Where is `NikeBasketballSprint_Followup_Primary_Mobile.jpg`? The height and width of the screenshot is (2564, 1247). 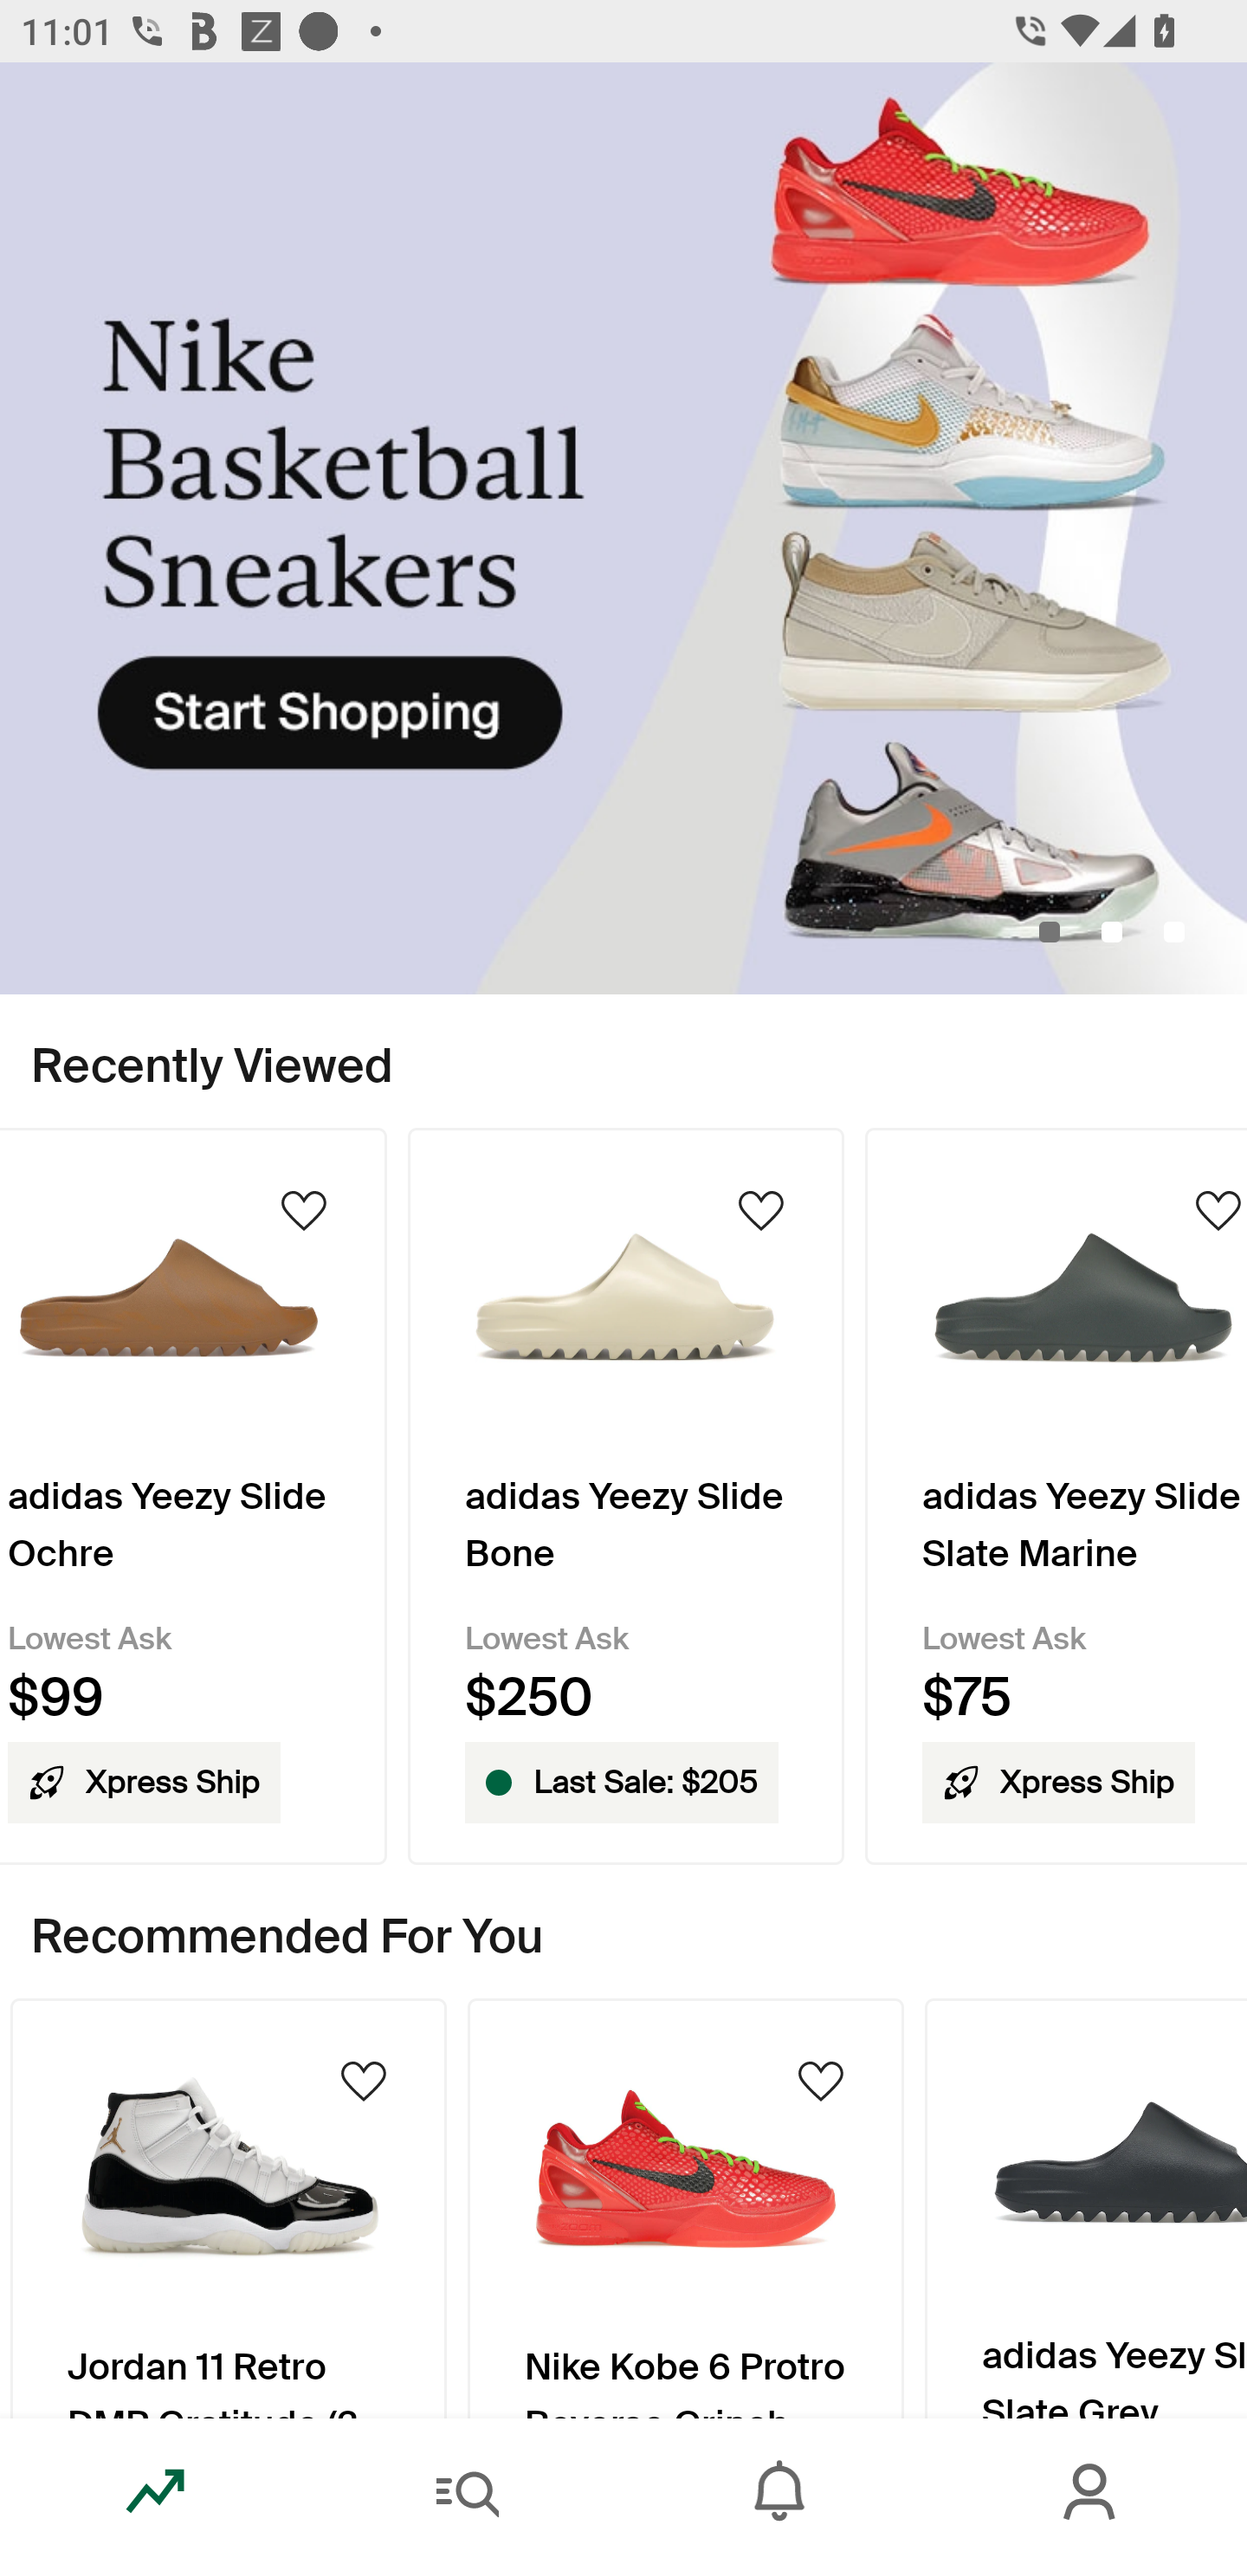
NikeBasketballSprint_Followup_Primary_Mobile.jpg is located at coordinates (623, 528).